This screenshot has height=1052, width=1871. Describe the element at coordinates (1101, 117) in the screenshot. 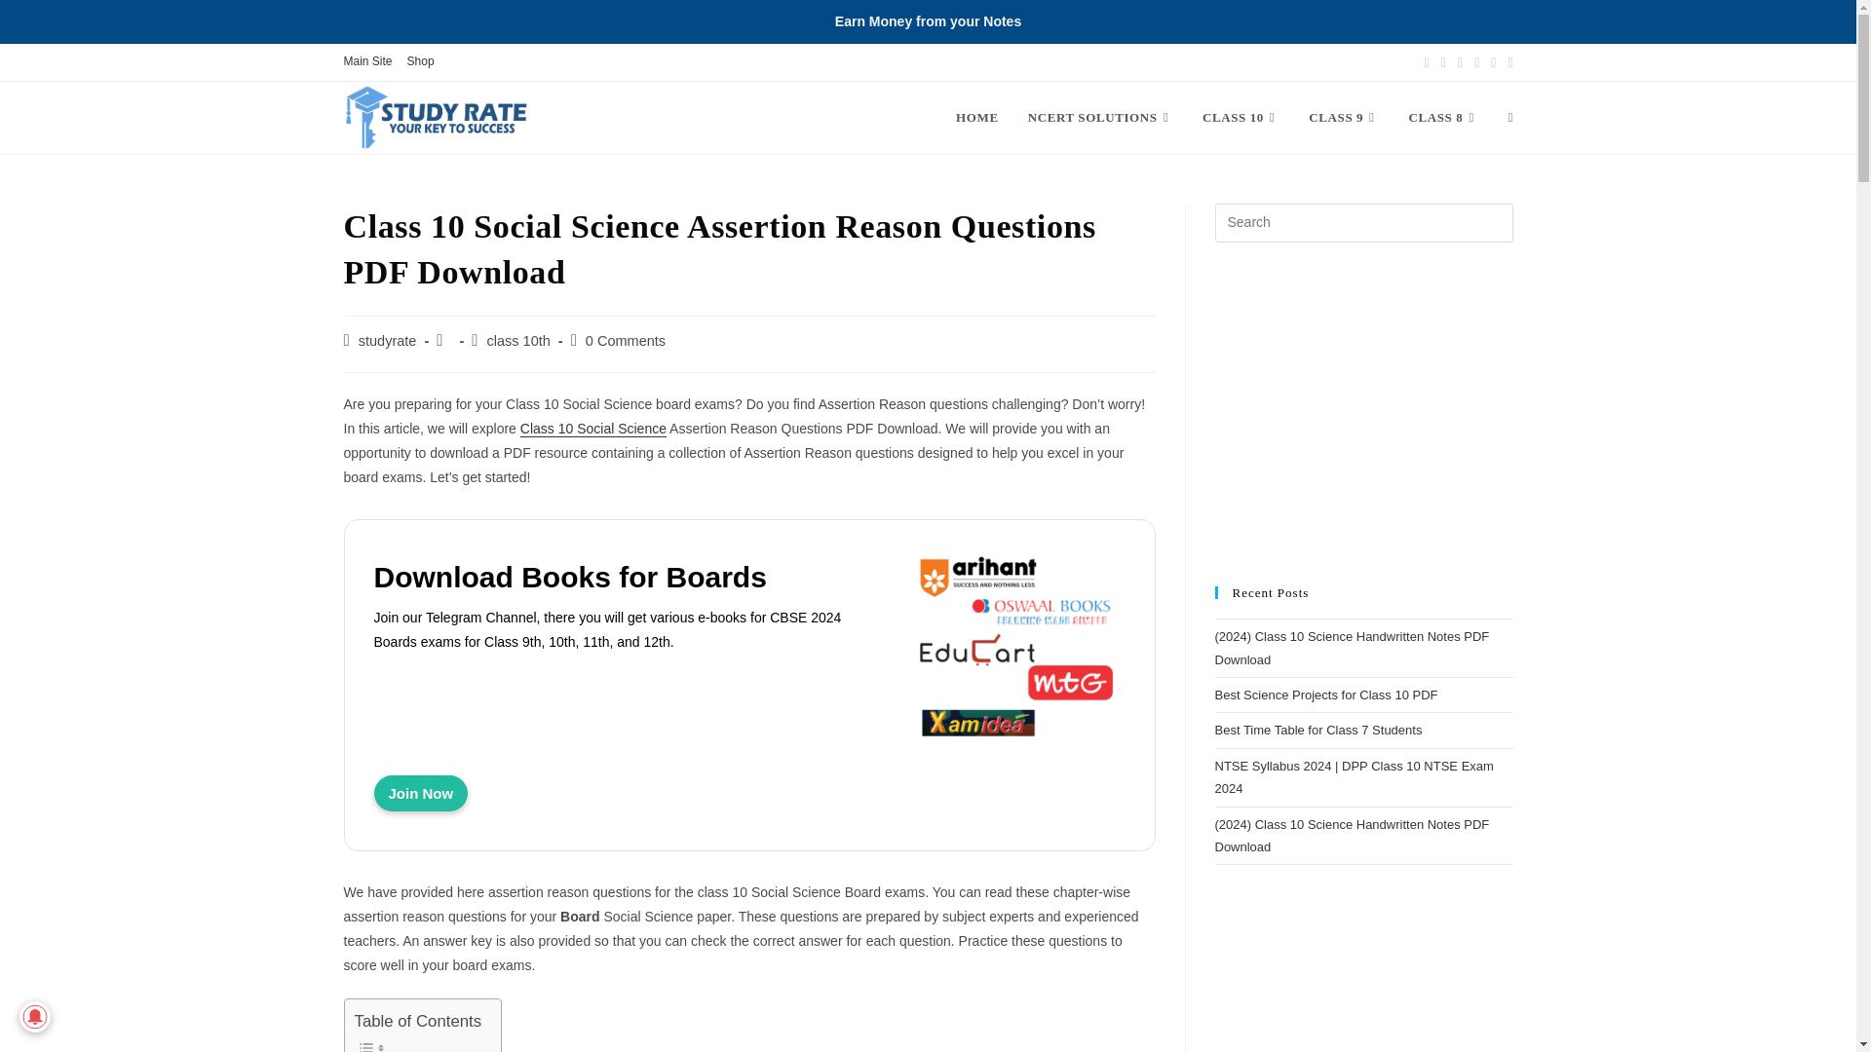

I see `NCERT SOLUTIONS` at that location.